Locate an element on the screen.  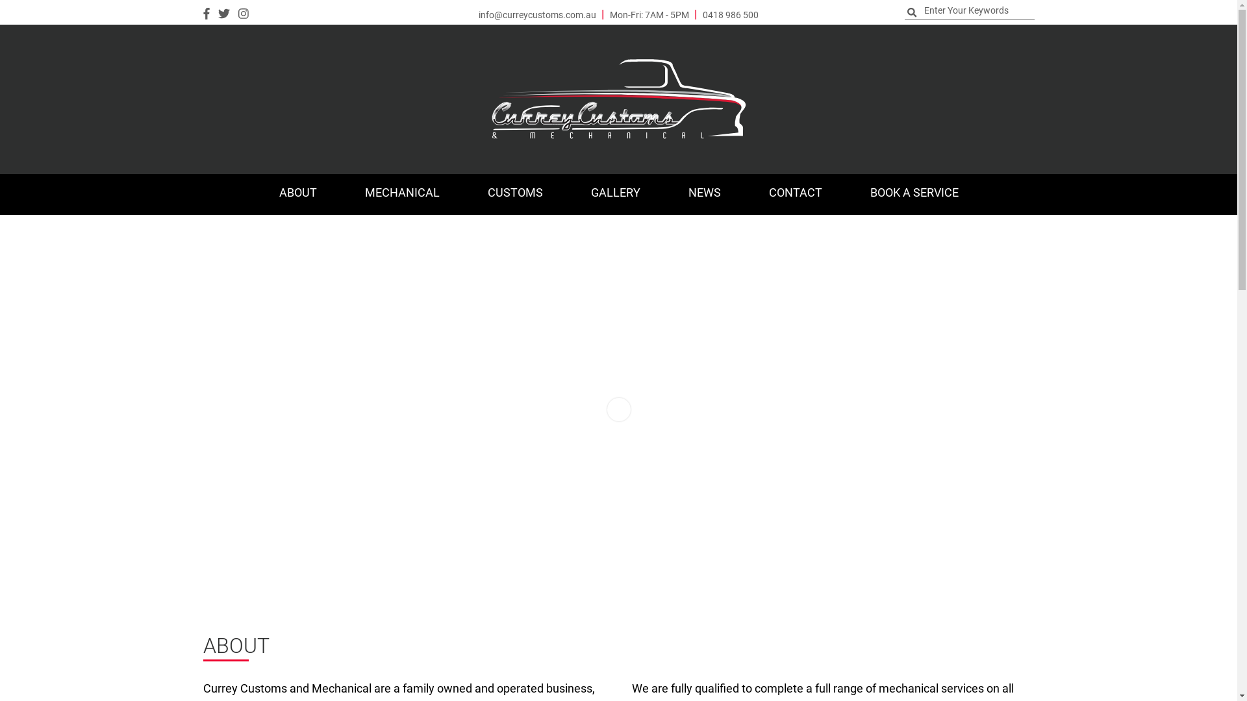
CUSTOMS is located at coordinates (516, 195).